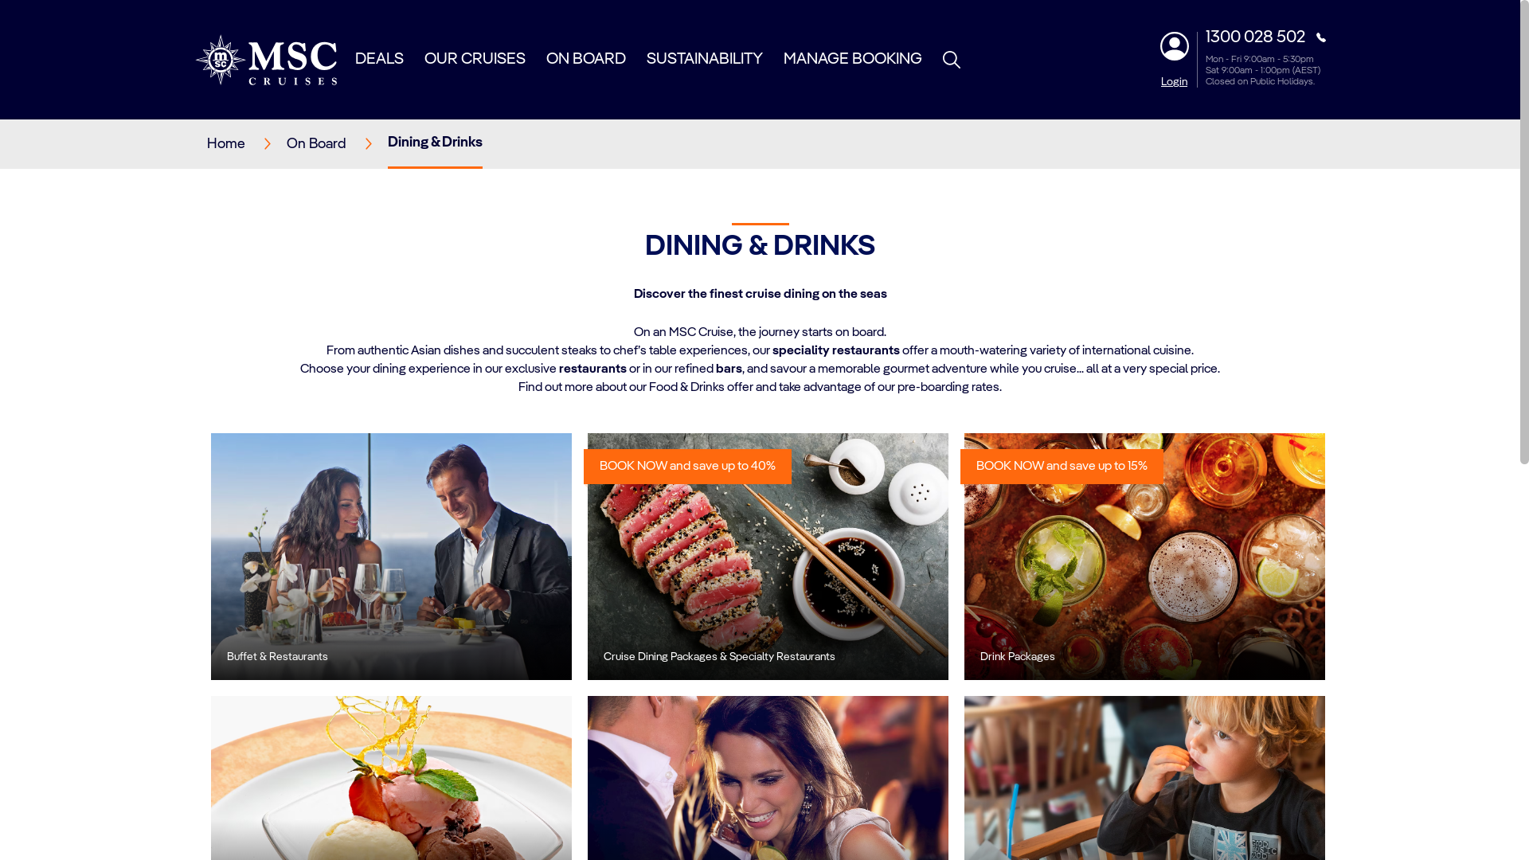 The width and height of the screenshot is (1529, 860). What do you see at coordinates (390, 557) in the screenshot?
I see `Buffet & Restaurants` at bounding box center [390, 557].